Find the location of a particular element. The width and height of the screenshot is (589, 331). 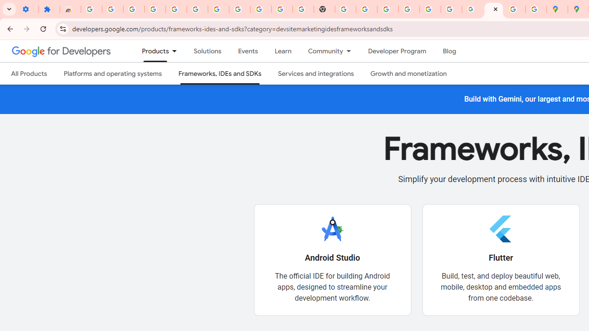

Blog is located at coordinates (449, 51).